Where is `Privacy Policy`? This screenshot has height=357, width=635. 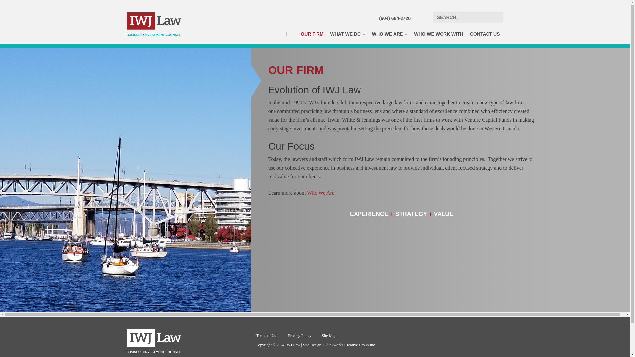
Privacy Policy is located at coordinates (300, 335).